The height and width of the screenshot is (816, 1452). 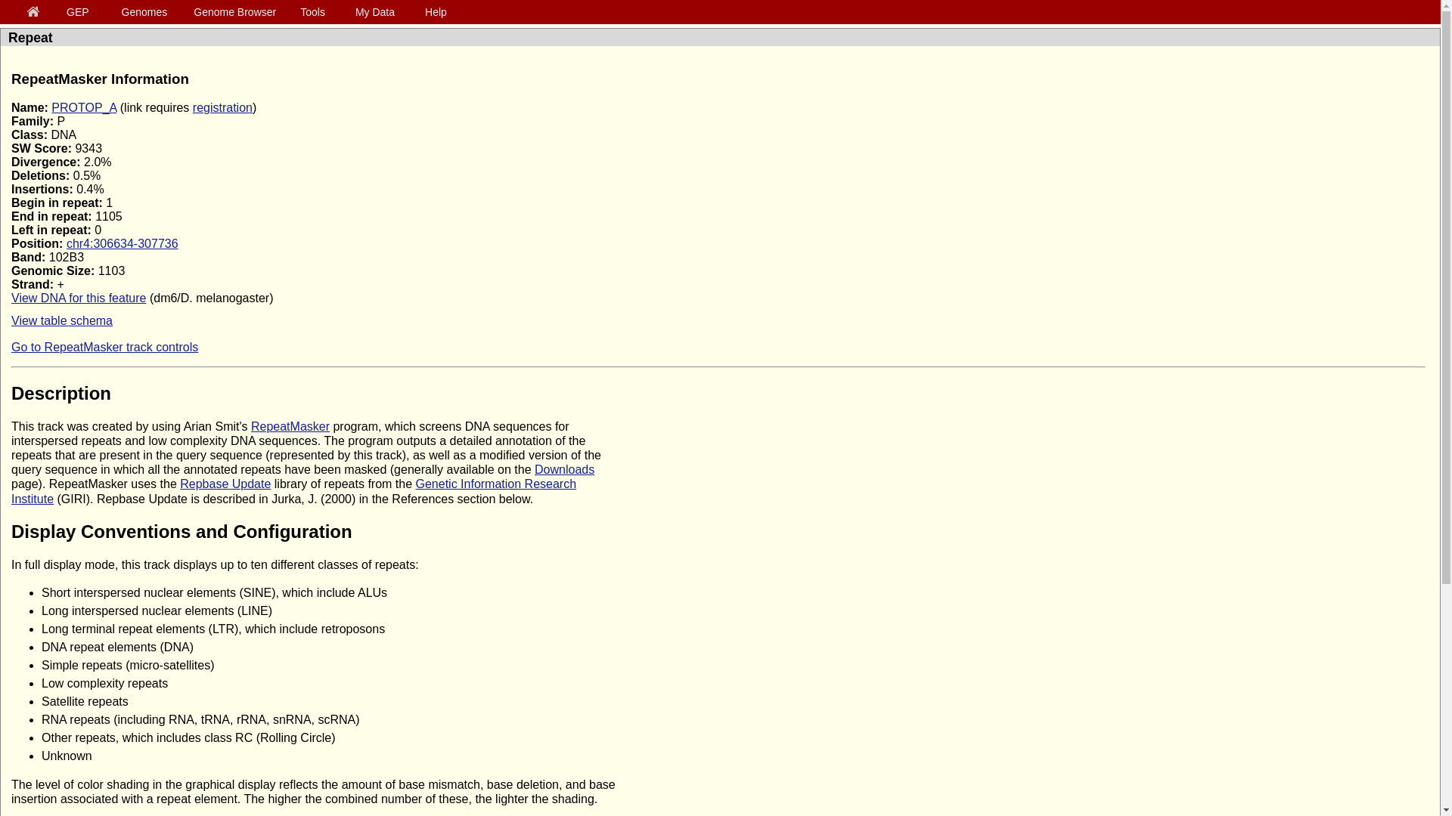 What do you see at coordinates (62, 320) in the screenshot?
I see `Open table schema in new window` at bounding box center [62, 320].